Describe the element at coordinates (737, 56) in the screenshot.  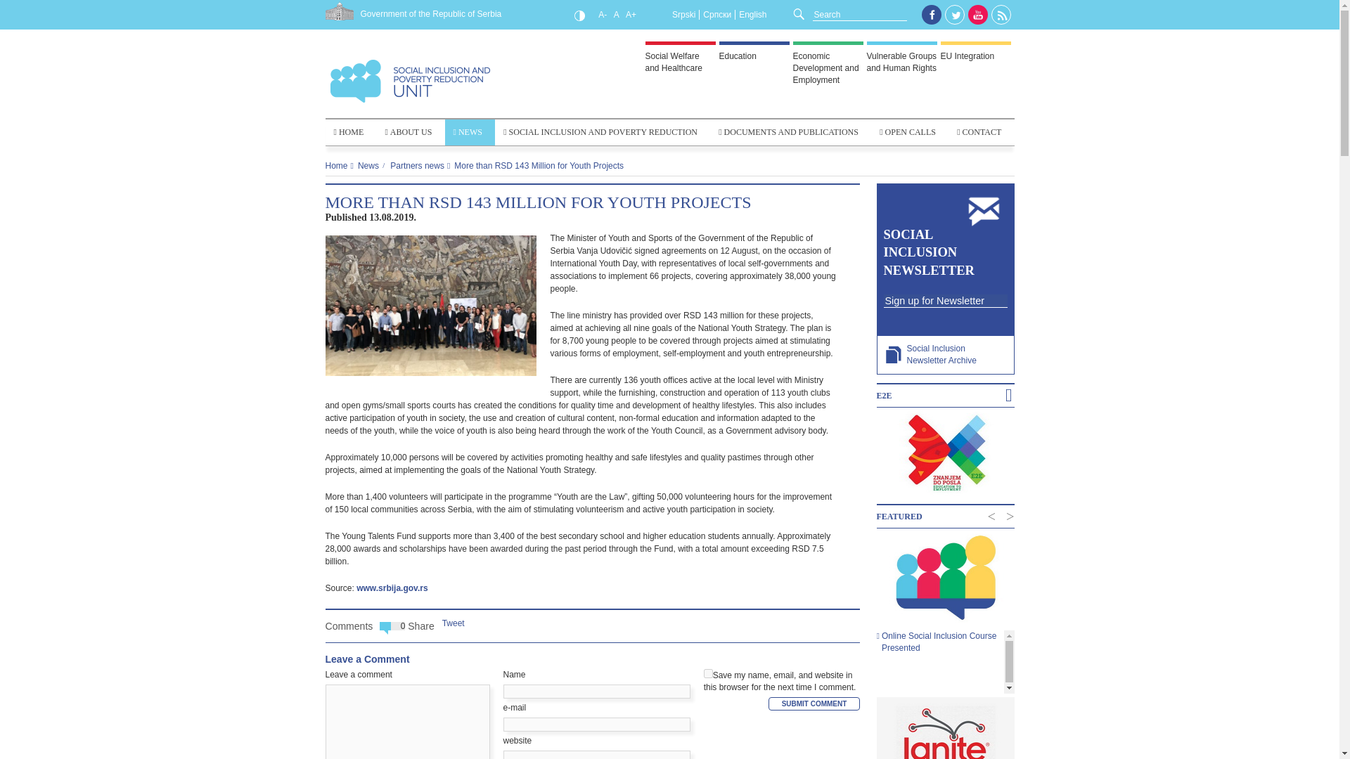
I see `Education` at that location.